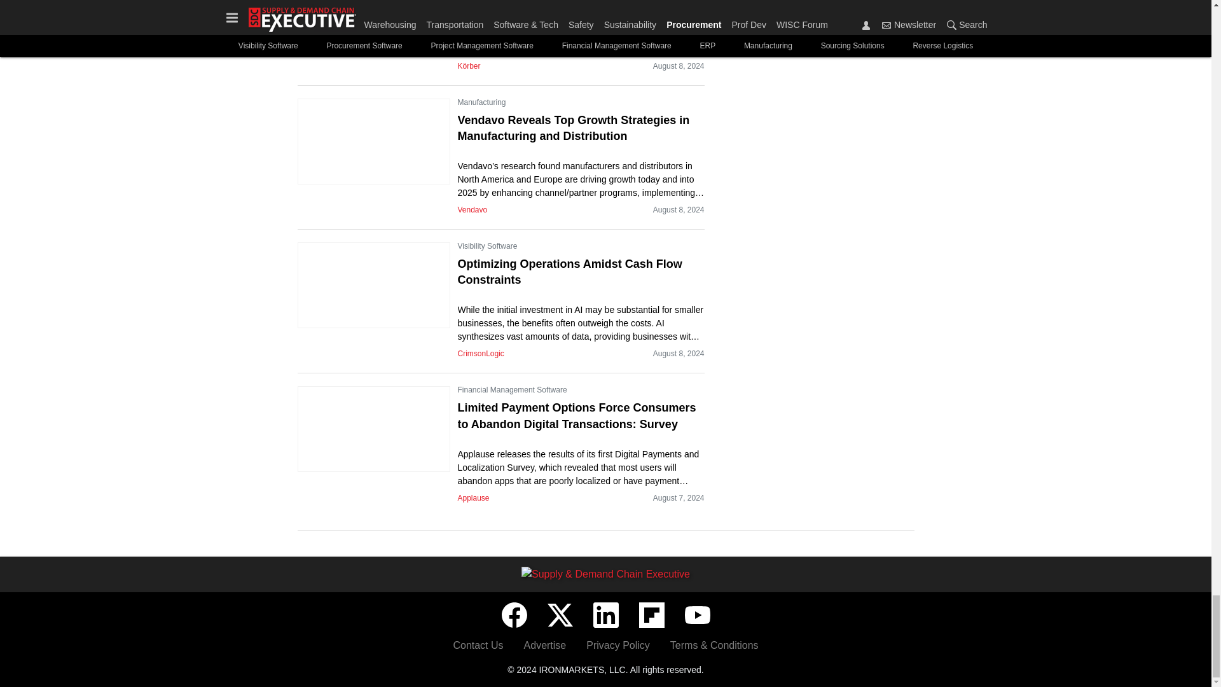 Image resolution: width=1221 pixels, height=687 pixels. I want to click on LinkedIn icon, so click(605, 615).